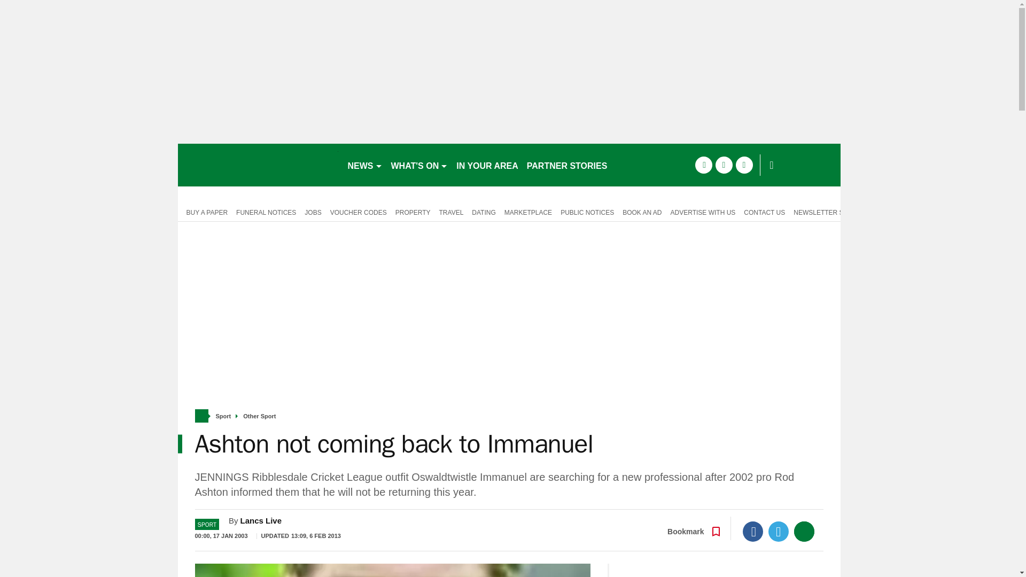 This screenshot has height=577, width=1026. Describe the element at coordinates (744, 165) in the screenshot. I see `instagram` at that location.